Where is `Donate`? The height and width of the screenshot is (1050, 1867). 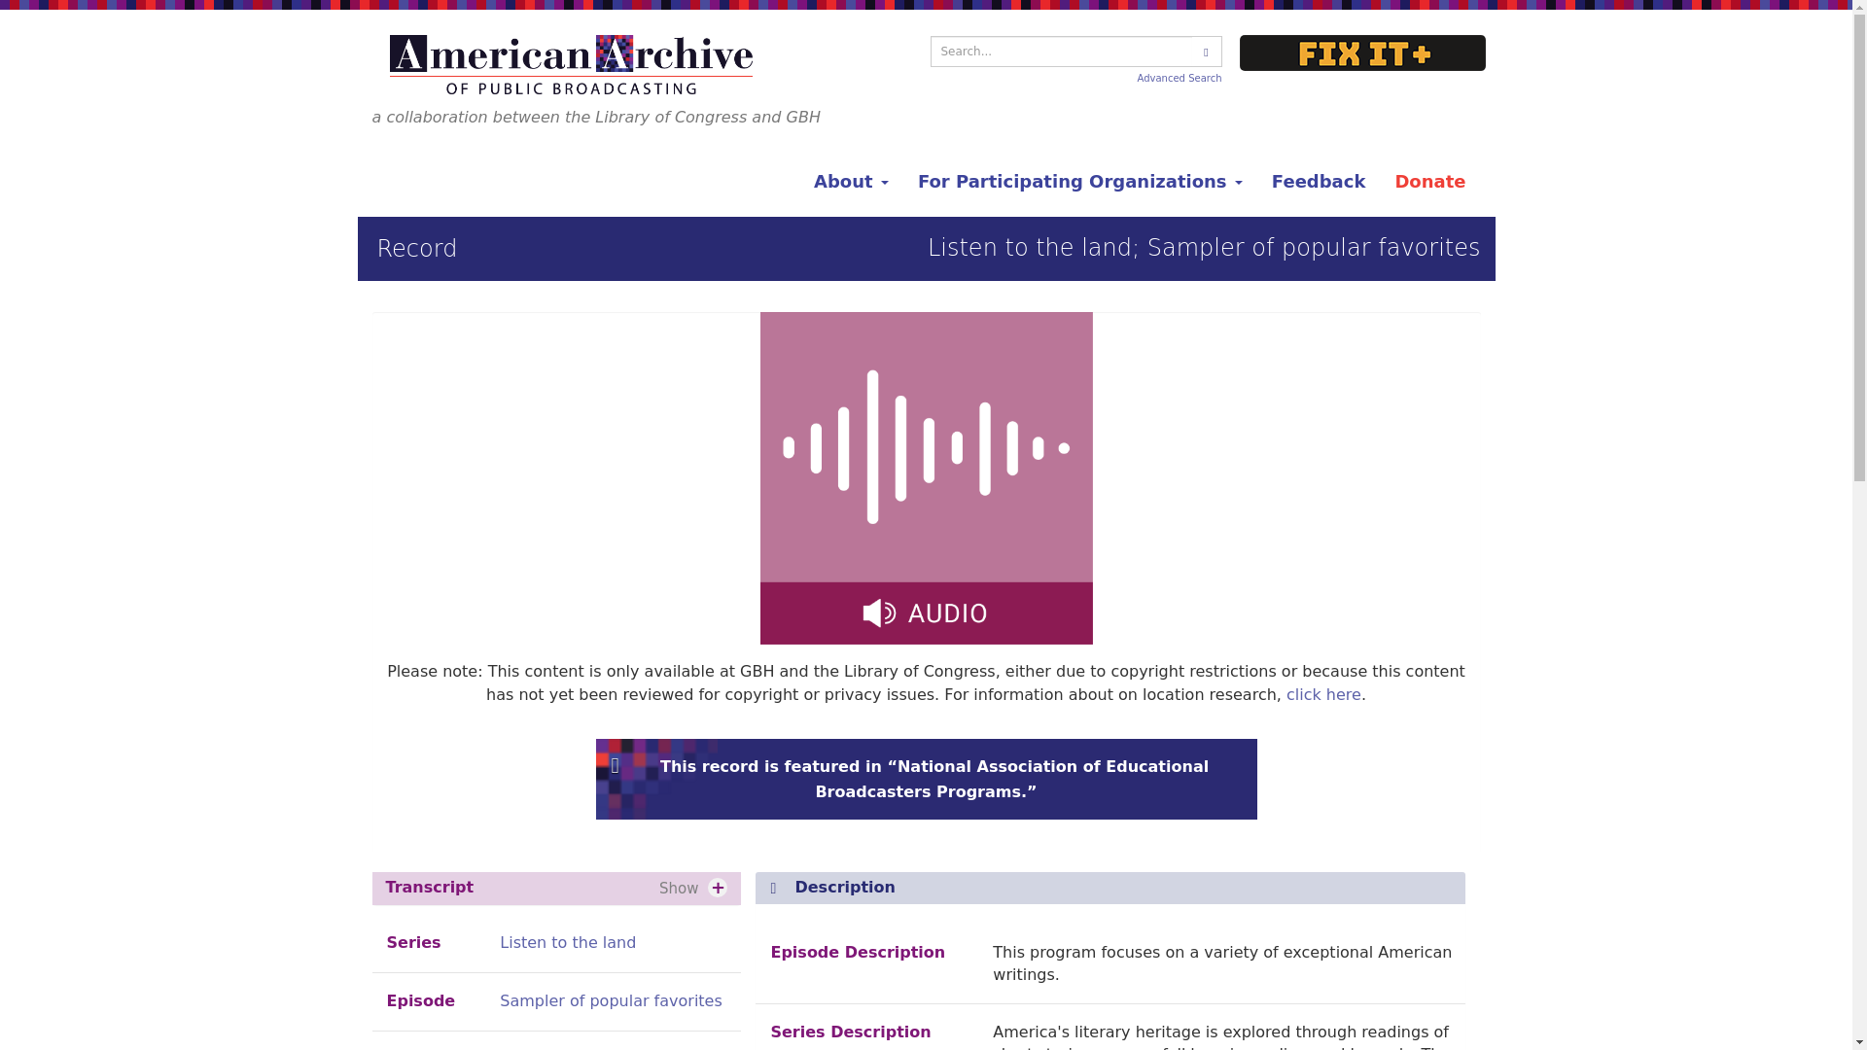
Donate is located at coordinates (1429, 181).